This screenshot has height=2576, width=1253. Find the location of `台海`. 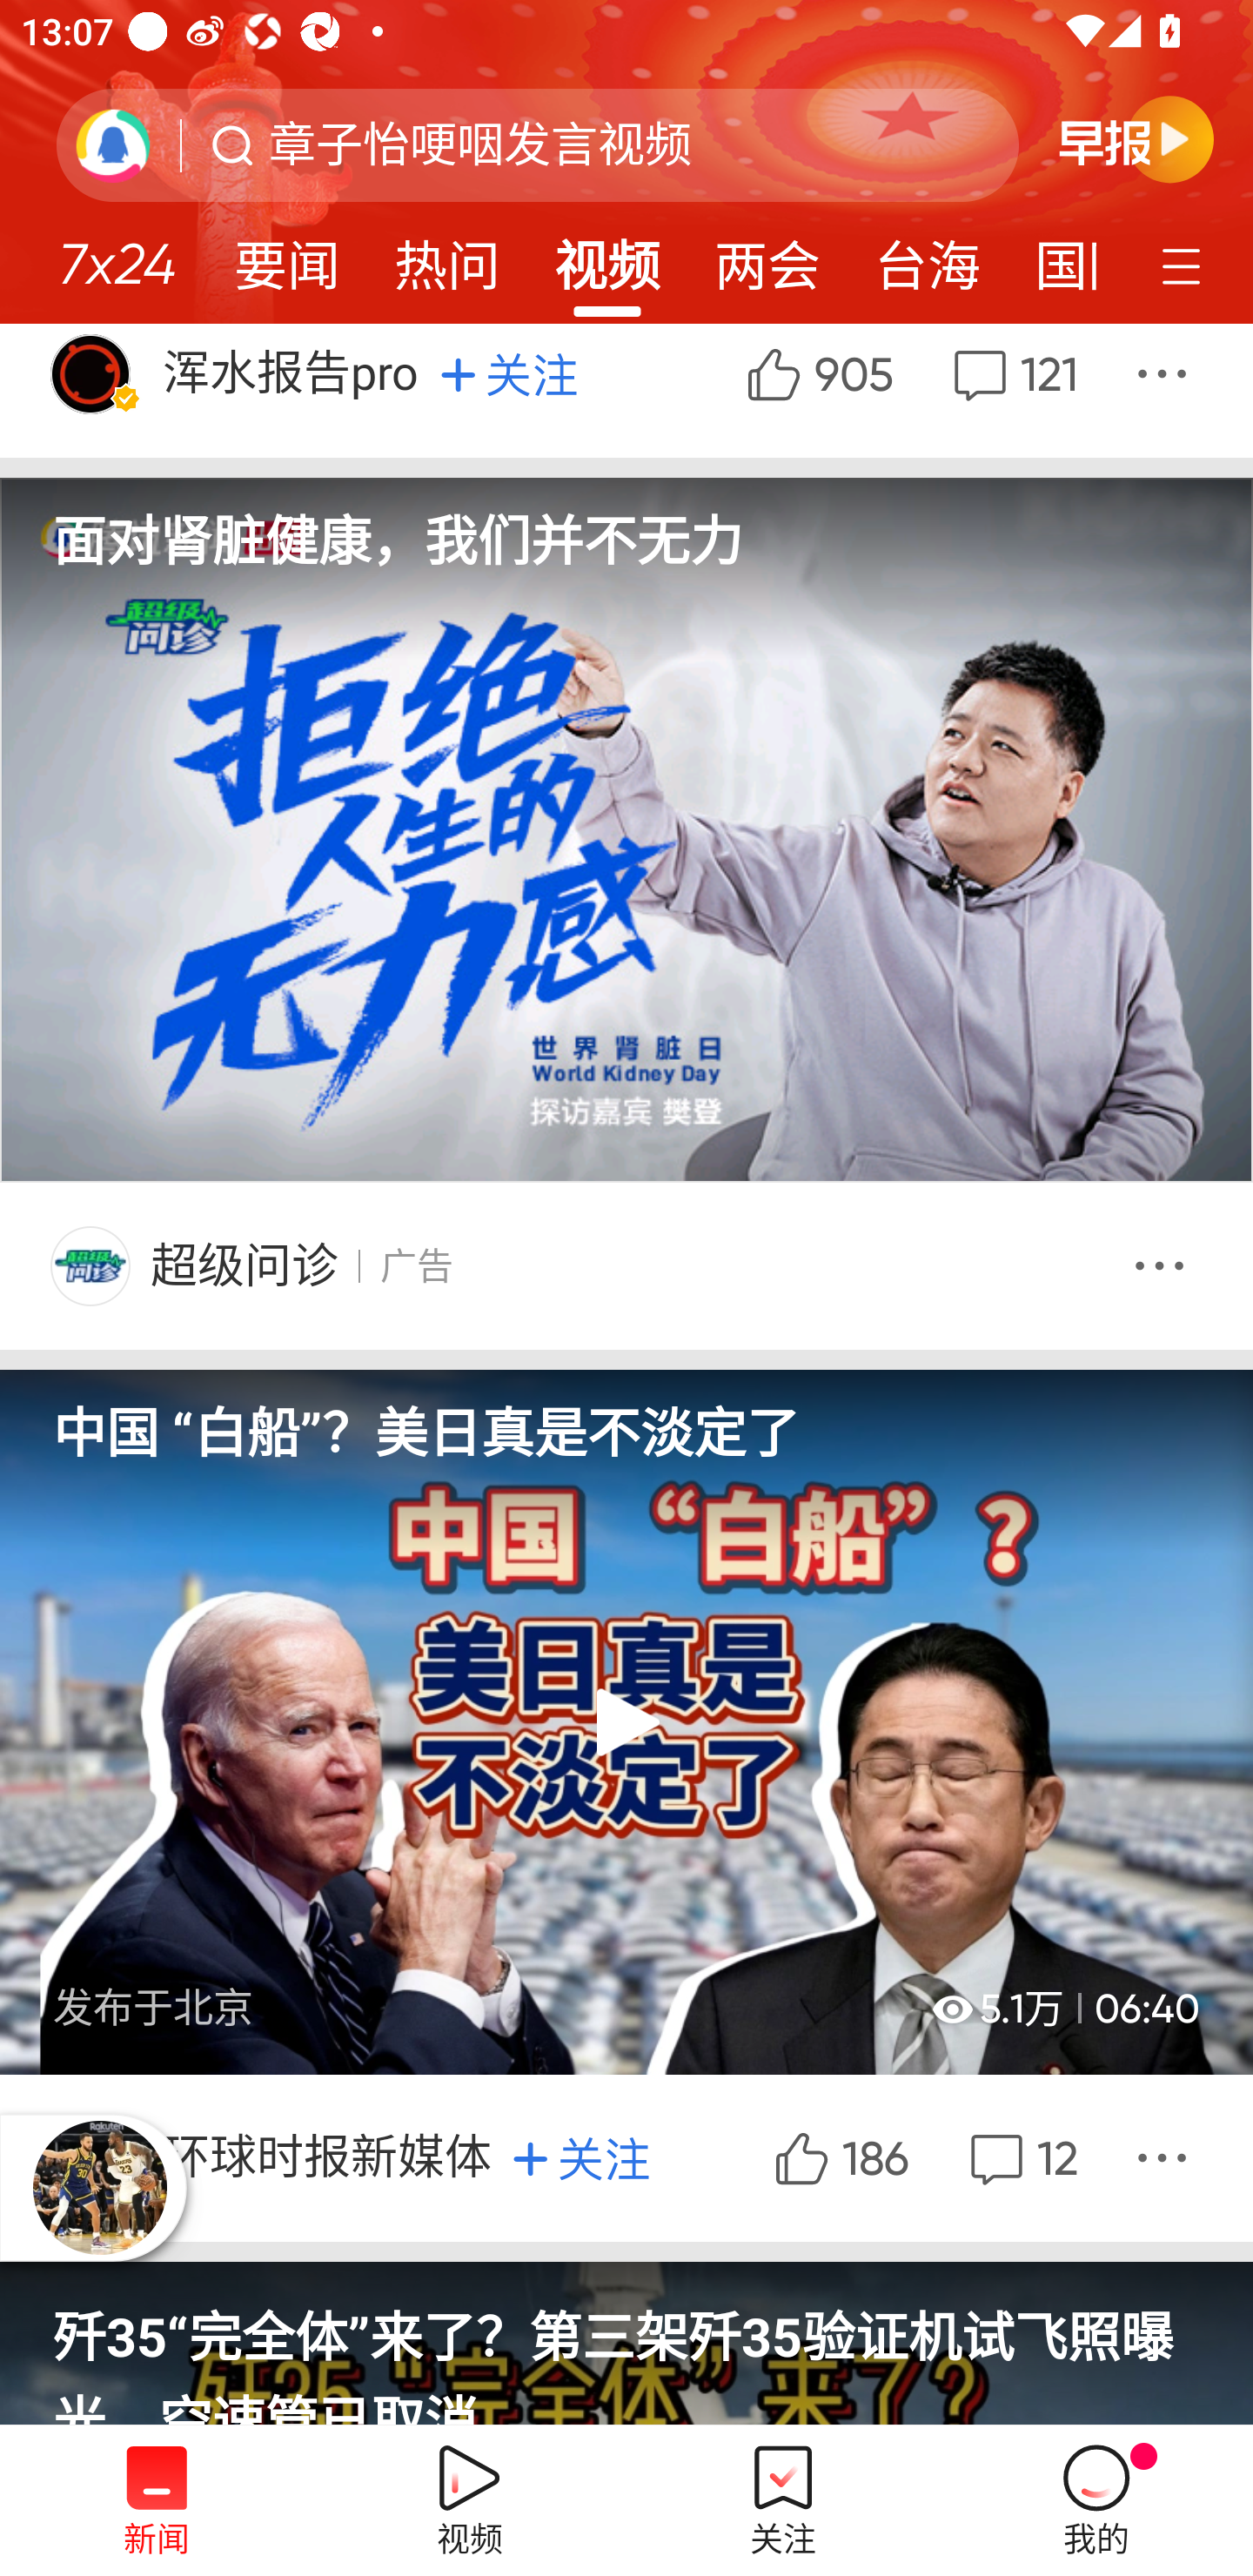

台海 is located at coordinates (927, 256).